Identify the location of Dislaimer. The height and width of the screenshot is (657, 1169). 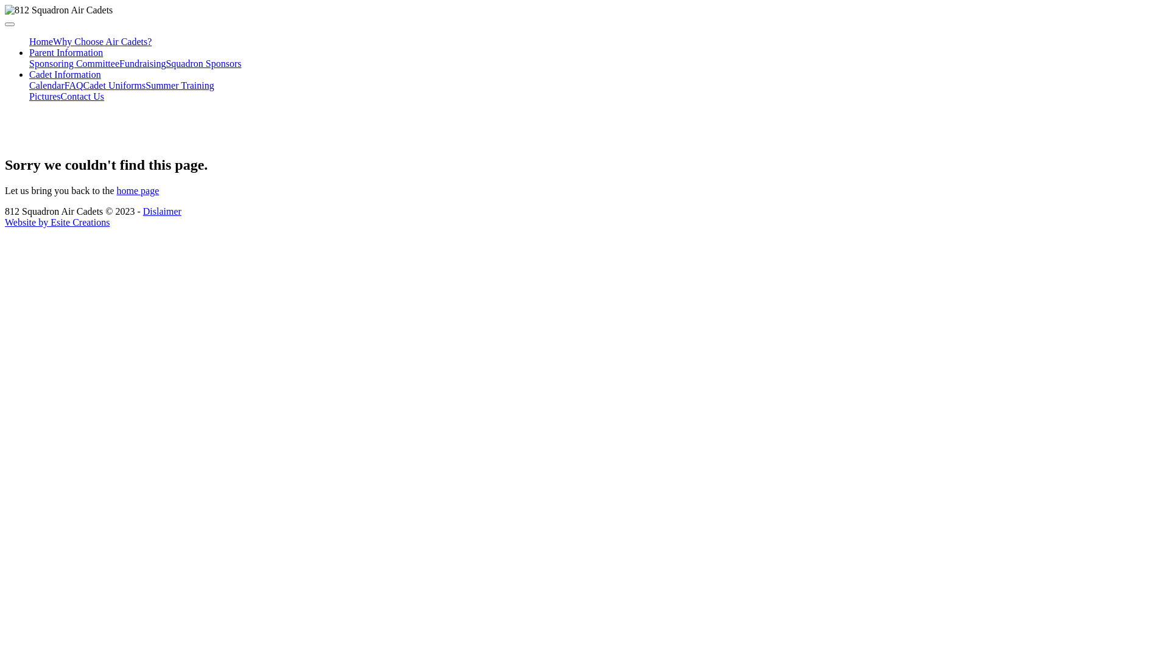
(162, 212).